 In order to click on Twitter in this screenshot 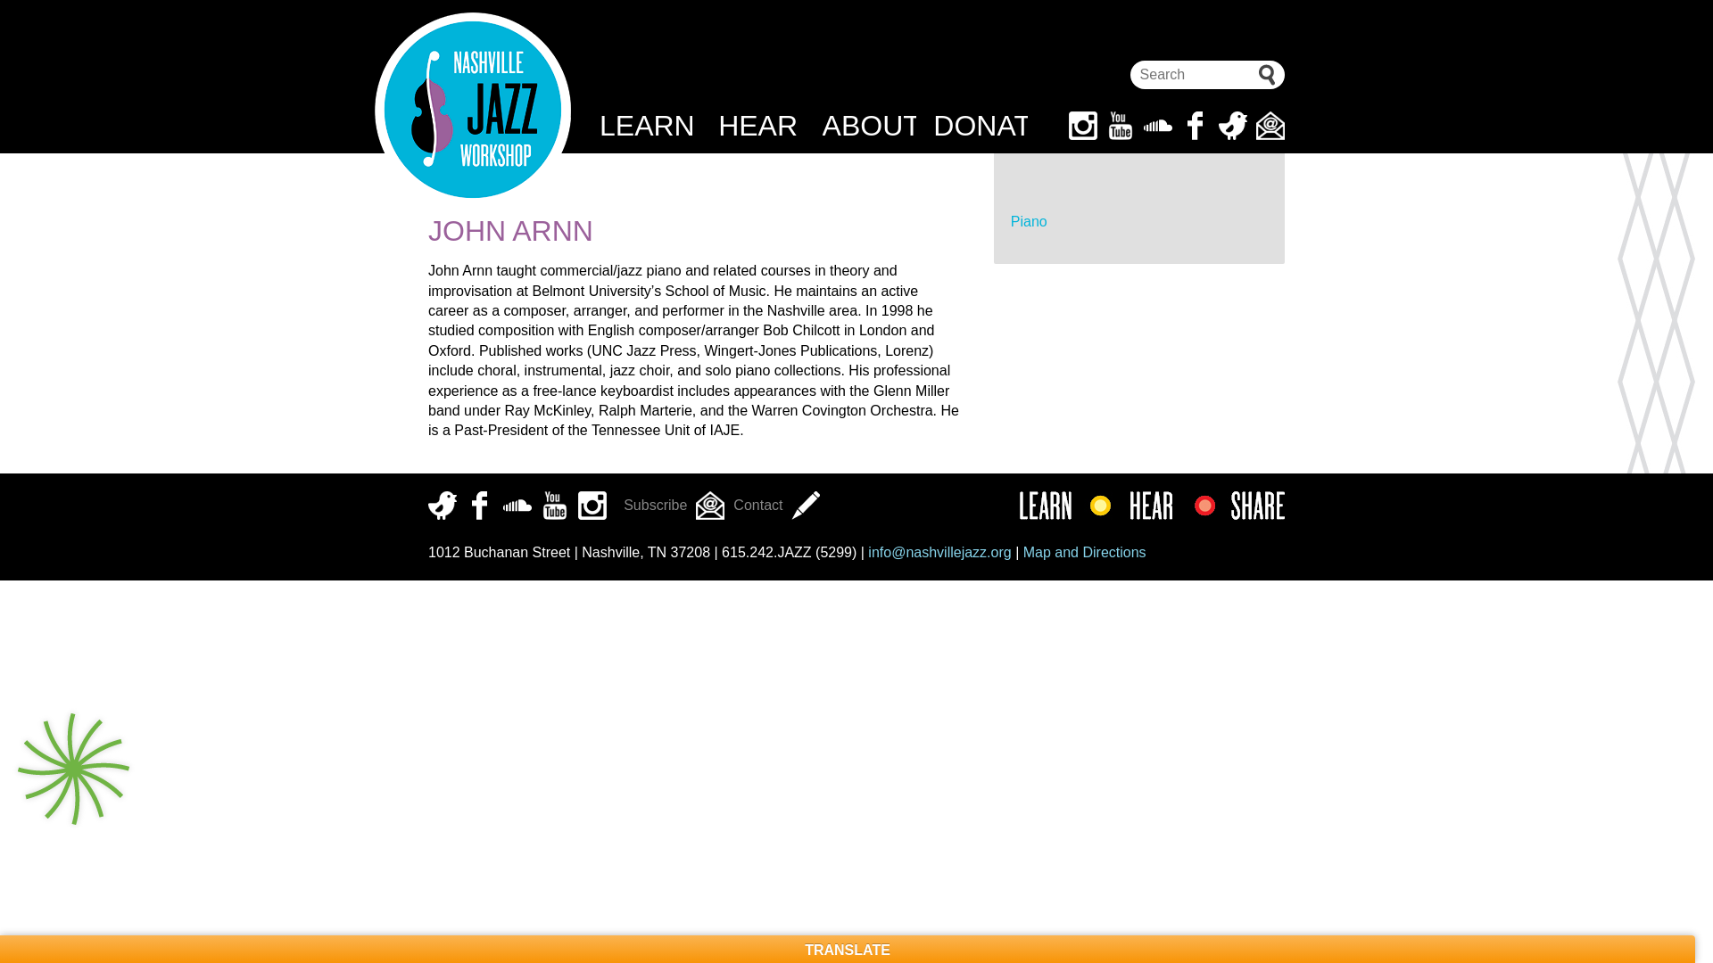, I will do `click(443, 505)`.